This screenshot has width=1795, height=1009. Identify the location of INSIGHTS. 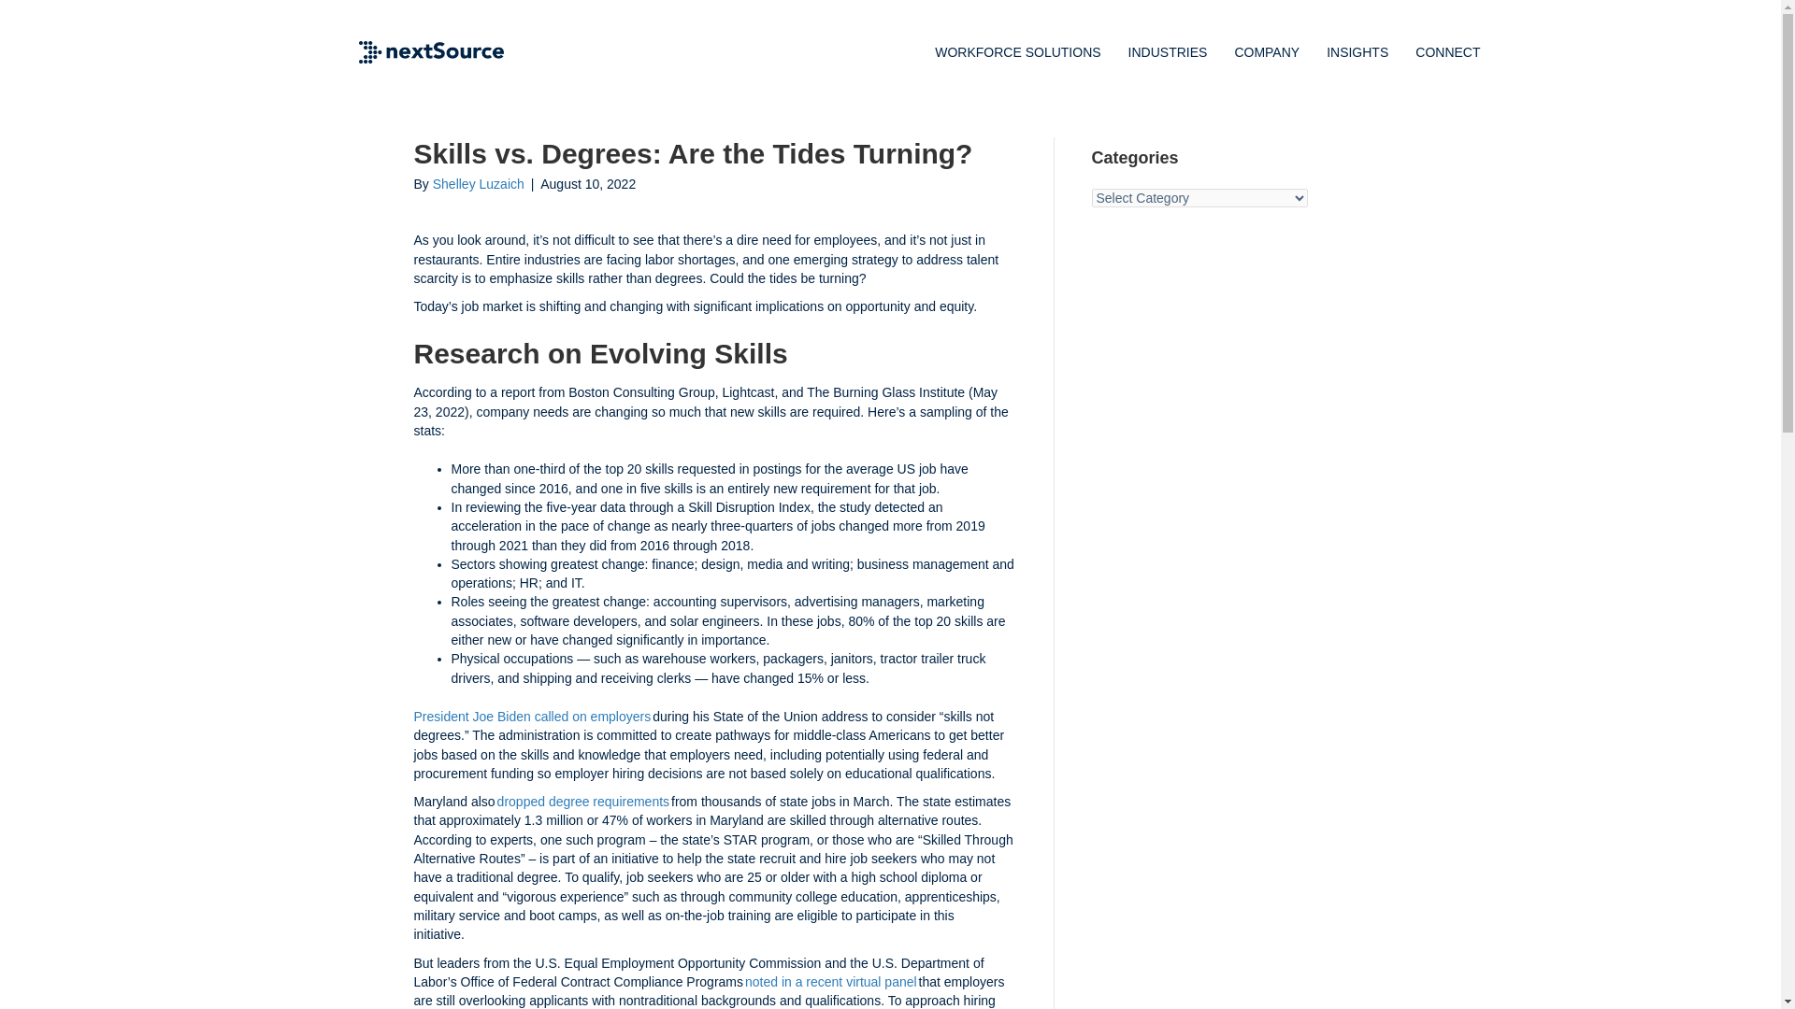
(1357, 51).